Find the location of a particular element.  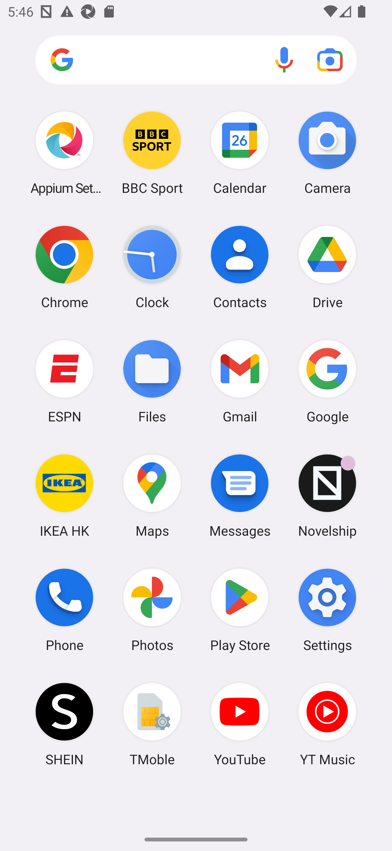

Drive is located at coordinates (327, 267).